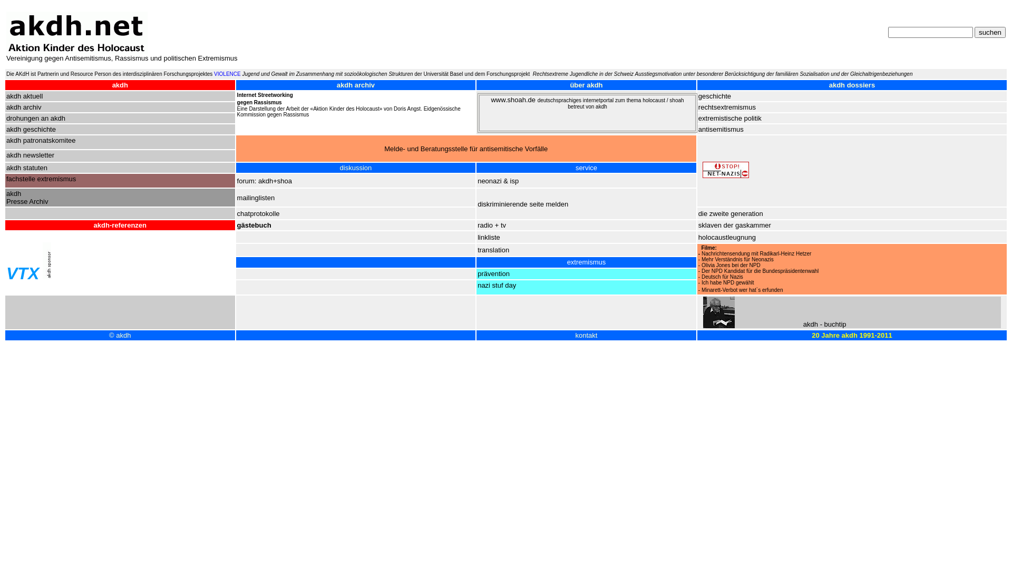 This screenshot has width=1012, height=569. What do you see at coordinates (587, 335) in the screenshot?
I see `kontakt` at bounding box center [587, 335].